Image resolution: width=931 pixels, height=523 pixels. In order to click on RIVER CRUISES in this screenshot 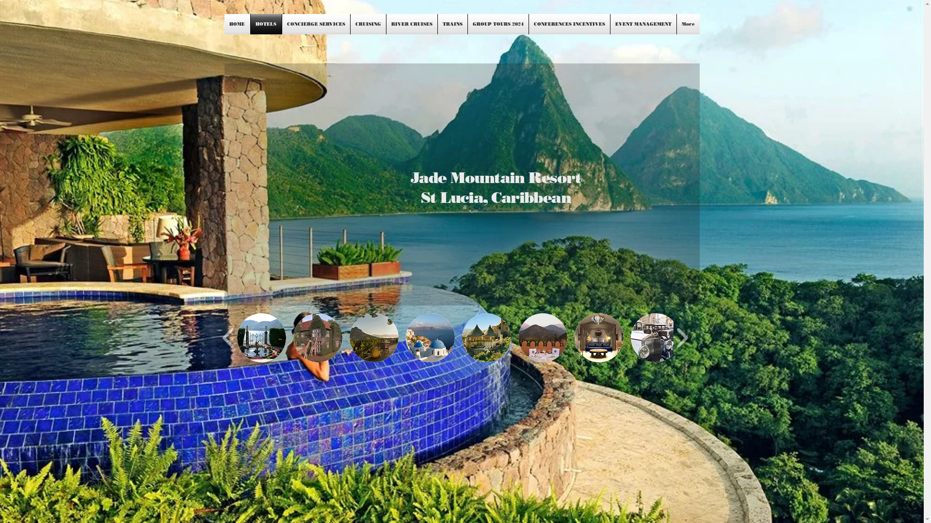, I will do `click(411, 24)`.